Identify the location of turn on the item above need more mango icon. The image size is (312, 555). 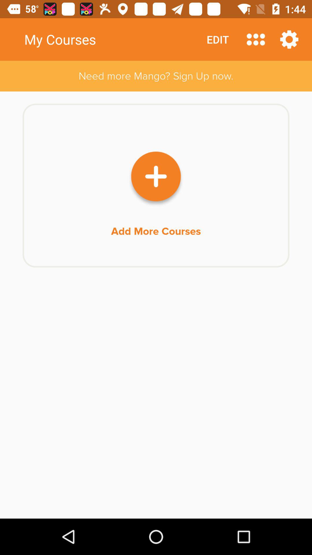
(256, 39).